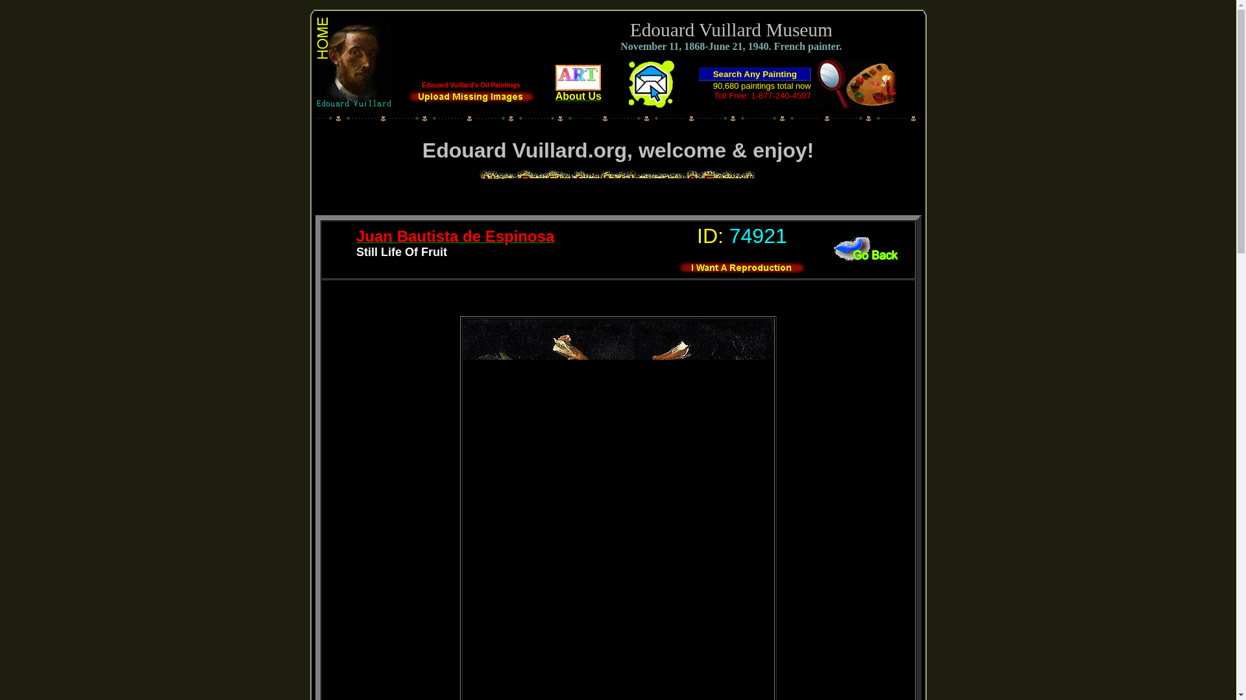 The image size is (1246, 700). What do you see at coordinates (755, 74) in the screenshot?
I see `Search Any Painting` at bounding box center [755, 74].